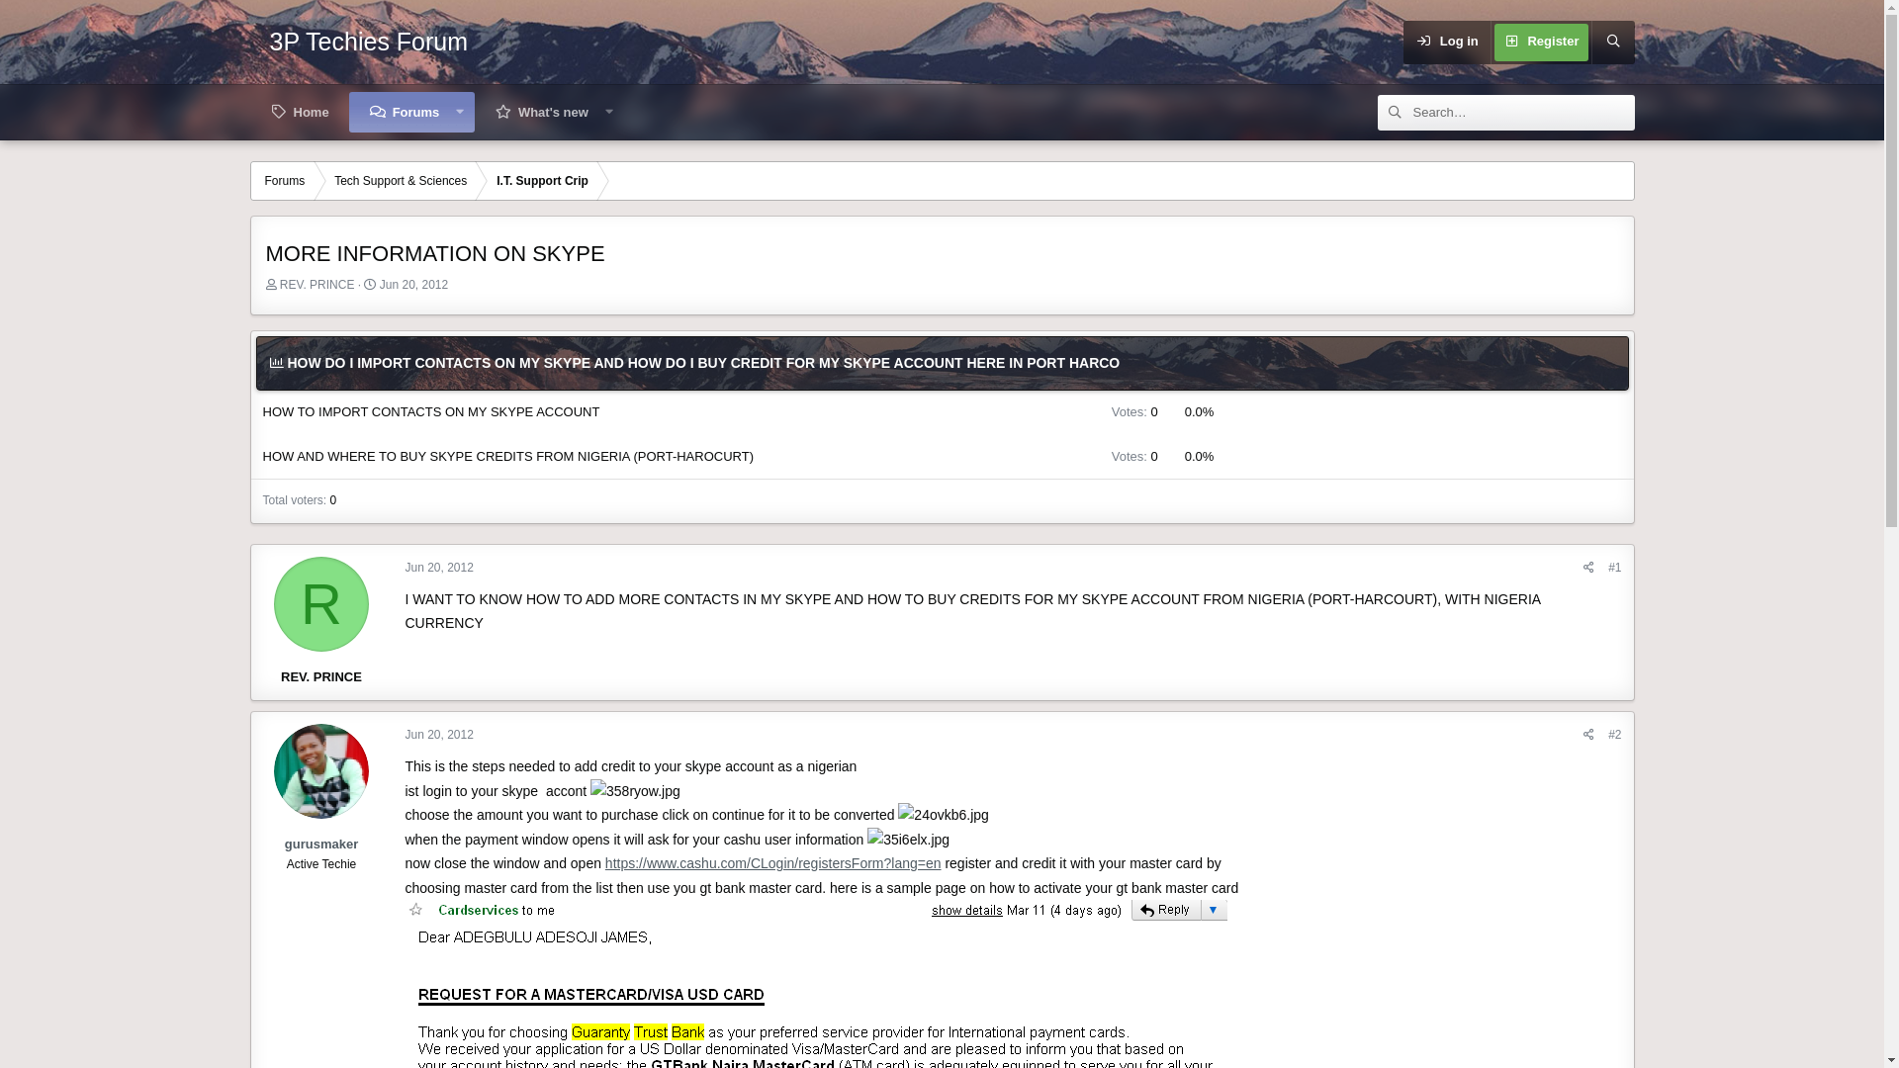 This screenshot has height=1068, width=1899. What do you see at coordinates (635, 791) in the screenshot?
I see `358ryow.jpg` at bounding box center [635, 791].